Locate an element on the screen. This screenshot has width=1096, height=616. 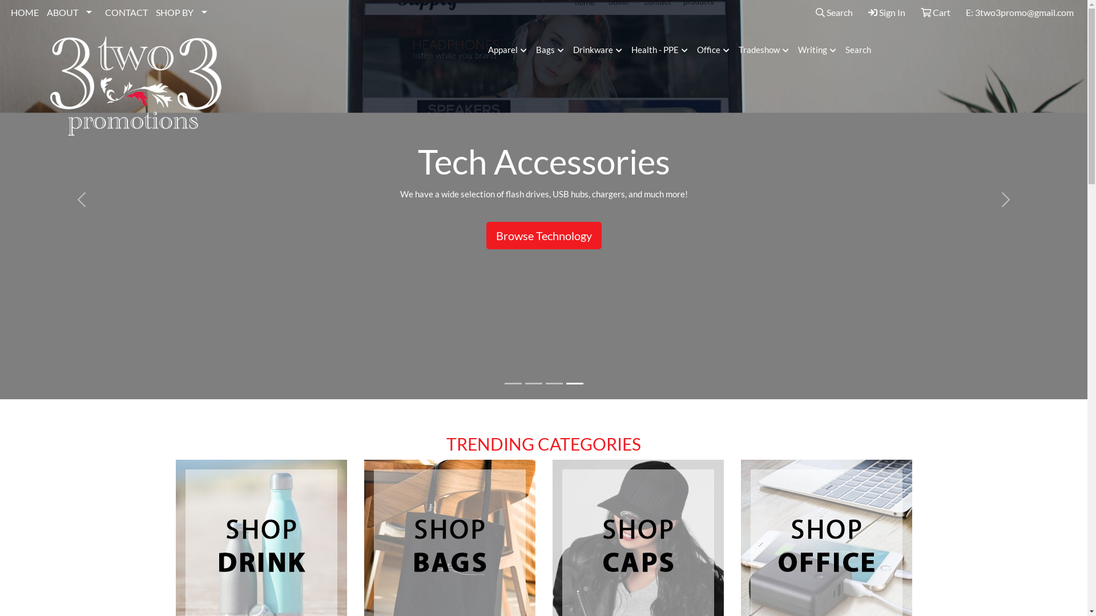
Search is located at coordinates (835, 13).